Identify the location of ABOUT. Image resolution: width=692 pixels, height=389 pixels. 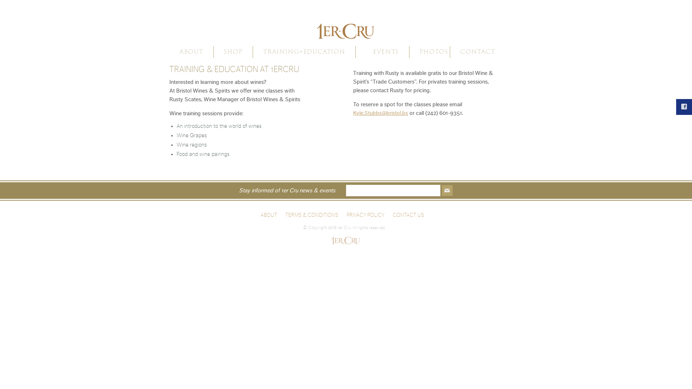
(191, 52).